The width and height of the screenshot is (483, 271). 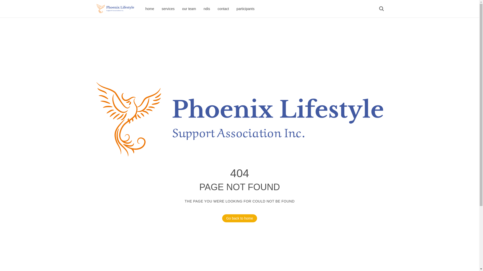 What do you see at coordinates (223, 9) in the screenshot?
I see `contact` at bounding box center [223, 9].